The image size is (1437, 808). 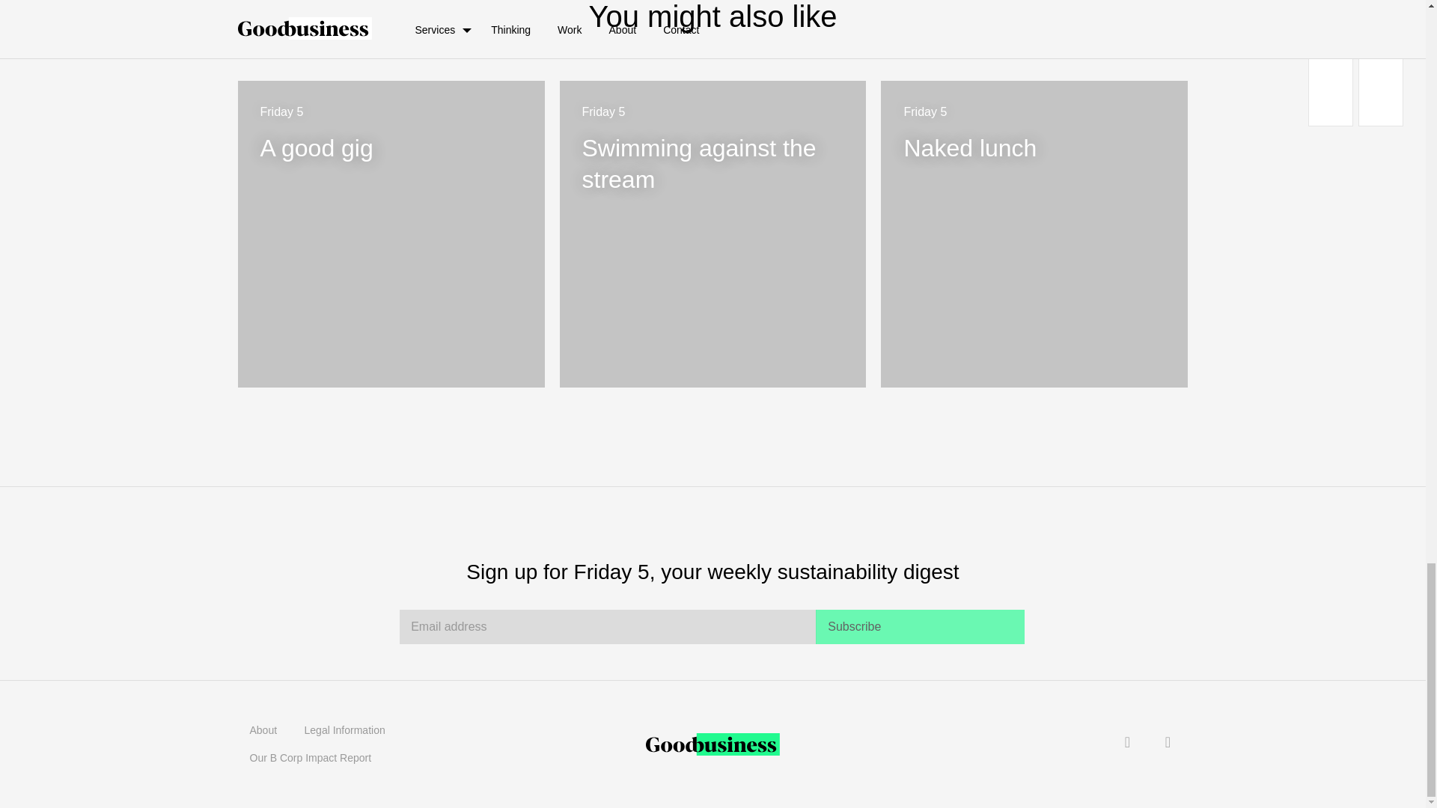 I want to click on Our B Corp Impact Report, so click(x=1034, y=234).